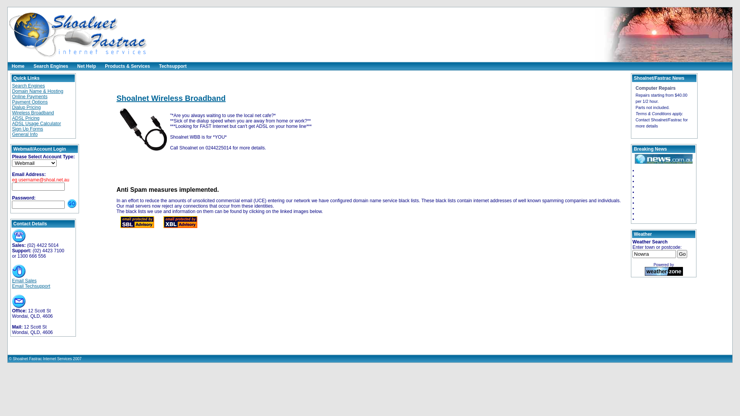  Describe the element at coordinates (38, 91) in the screenshot. I see `Domain Name & Hosting` at that location.